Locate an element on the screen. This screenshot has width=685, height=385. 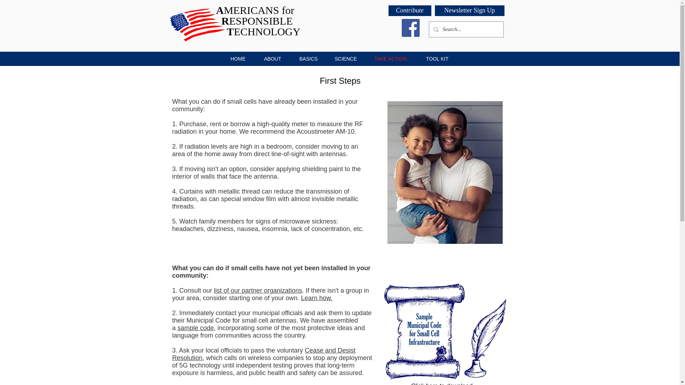
HOME is located at coordinates (238, 58).